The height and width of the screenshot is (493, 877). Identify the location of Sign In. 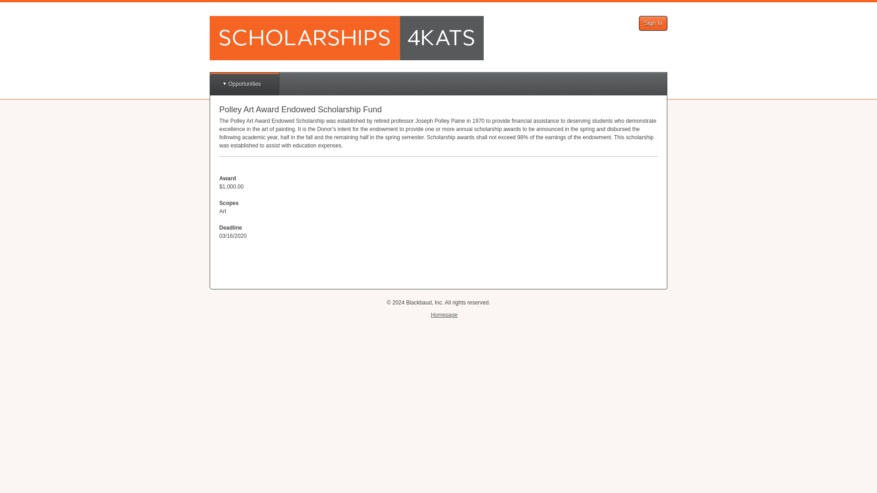
(653, 23).